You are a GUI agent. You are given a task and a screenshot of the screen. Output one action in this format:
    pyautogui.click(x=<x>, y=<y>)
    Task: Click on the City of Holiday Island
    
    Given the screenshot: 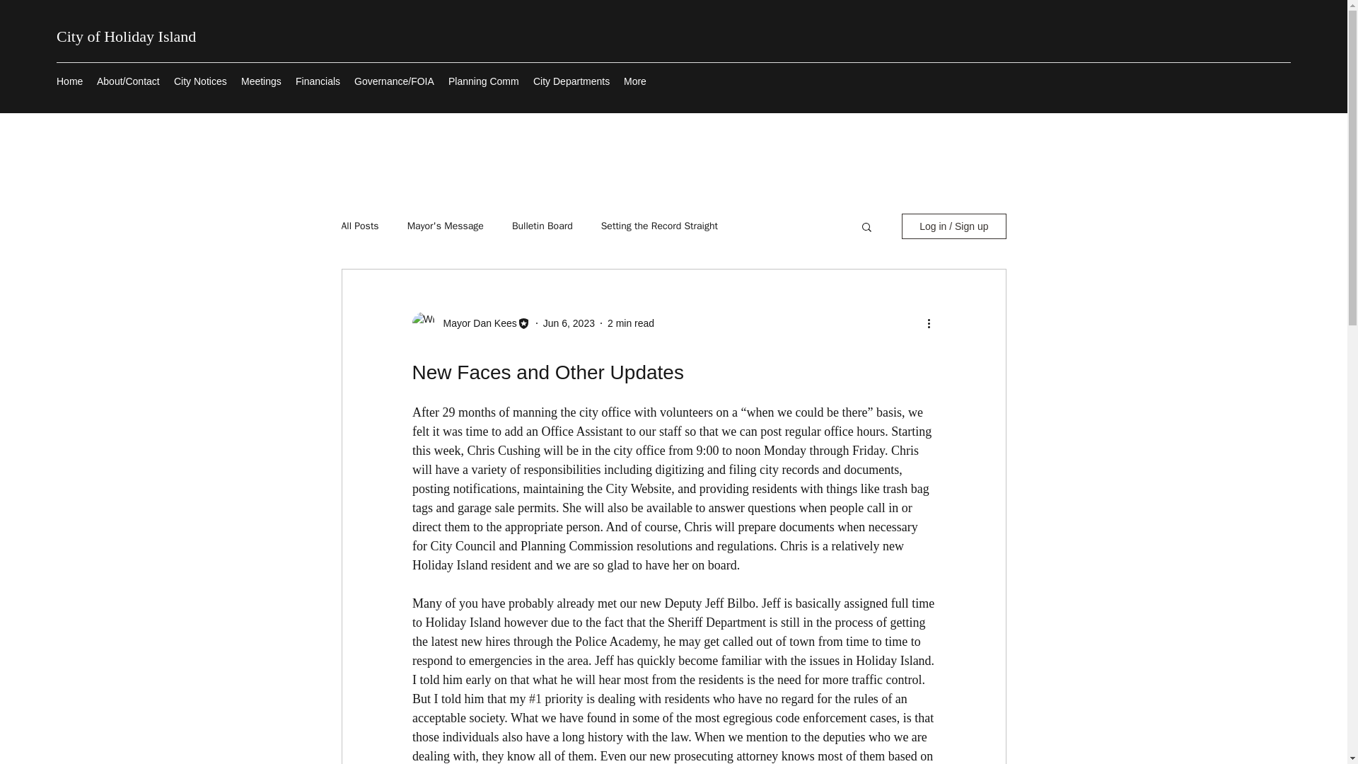 What is the action you would take?
    pyautogui.click(x=126, y=35)
    